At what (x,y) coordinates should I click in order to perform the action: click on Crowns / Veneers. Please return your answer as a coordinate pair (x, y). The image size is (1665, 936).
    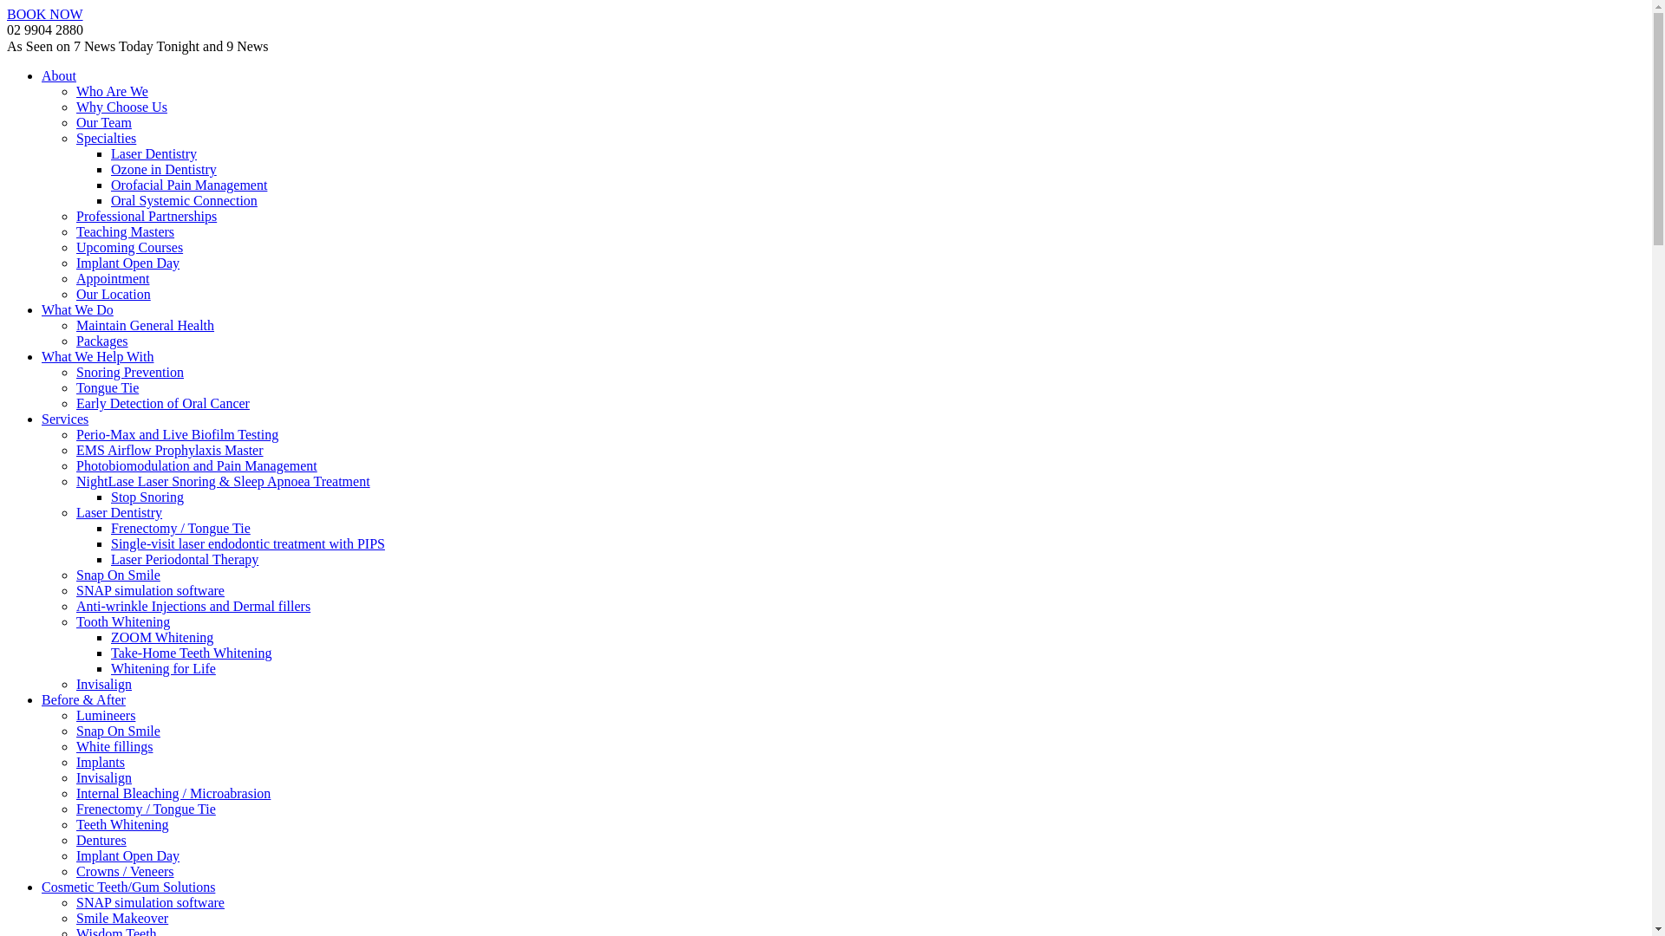
    Looking at the image, I should click on (125, 872).